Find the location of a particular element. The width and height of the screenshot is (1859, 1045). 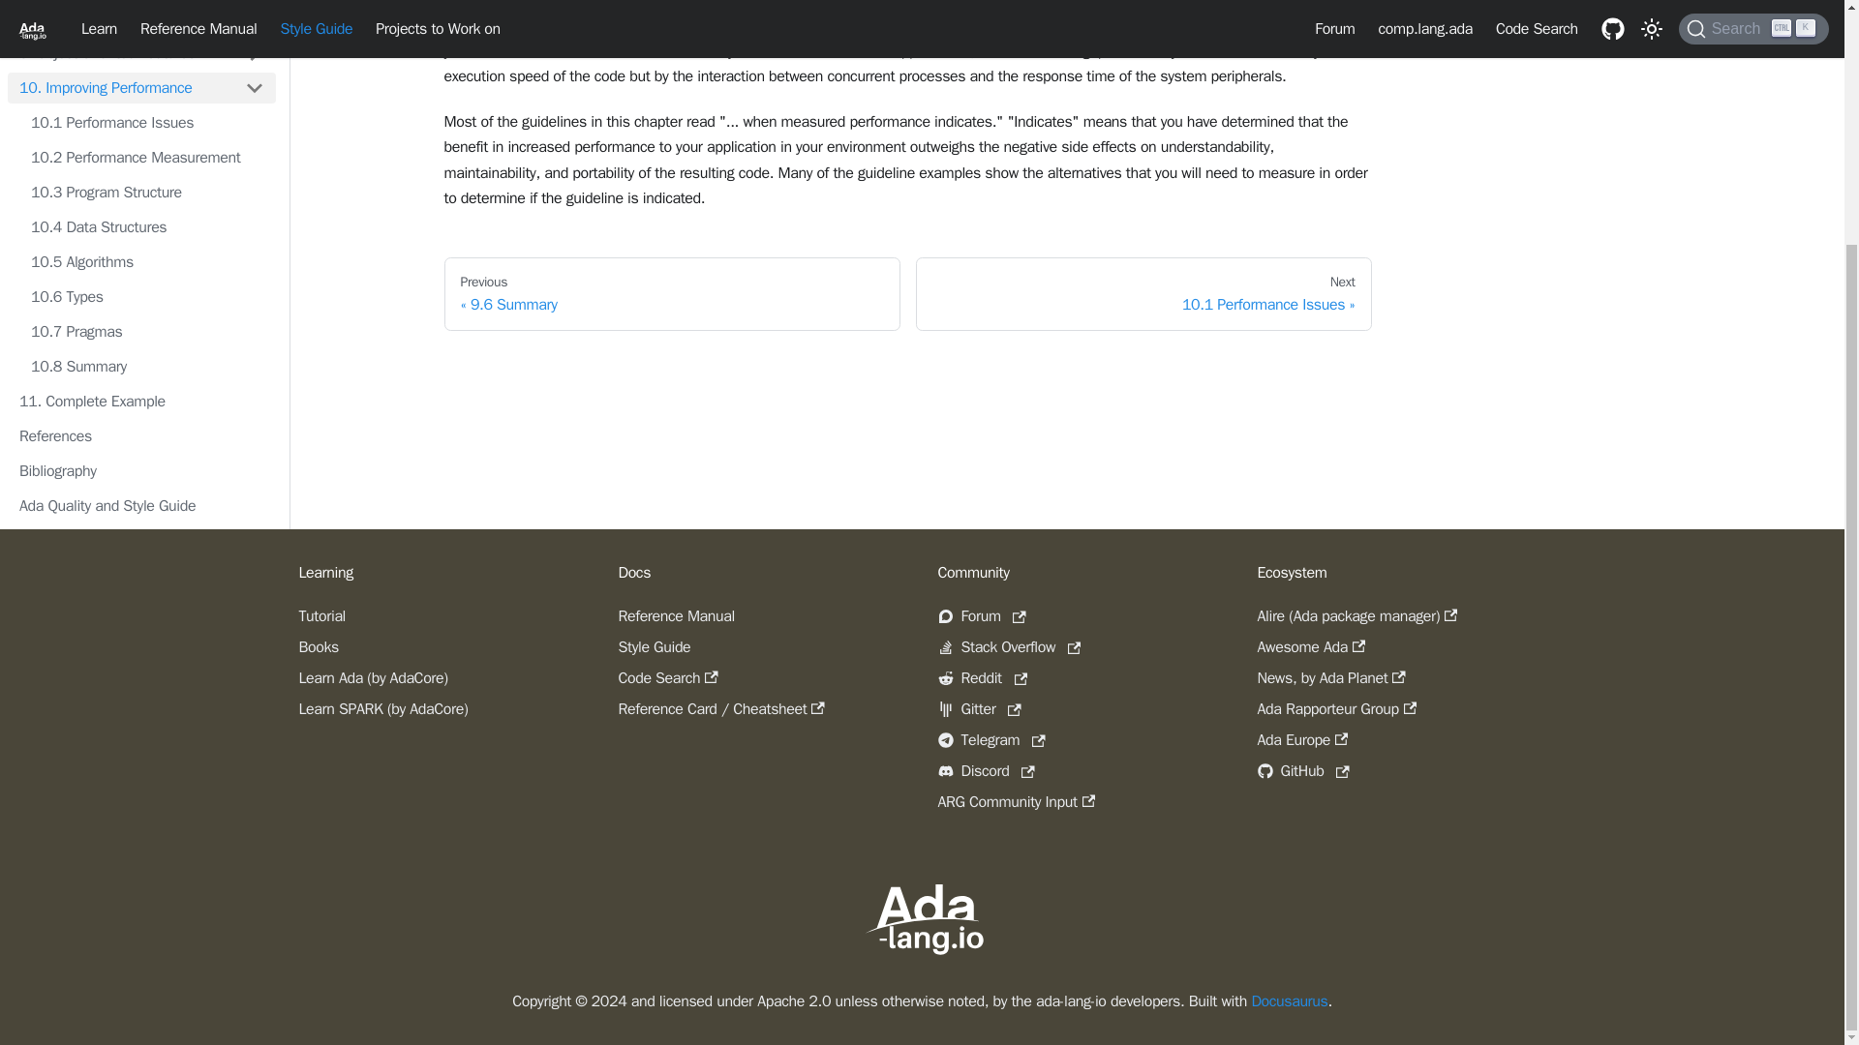

10.2 Performance Measurement is located at coordinates (147, 157).